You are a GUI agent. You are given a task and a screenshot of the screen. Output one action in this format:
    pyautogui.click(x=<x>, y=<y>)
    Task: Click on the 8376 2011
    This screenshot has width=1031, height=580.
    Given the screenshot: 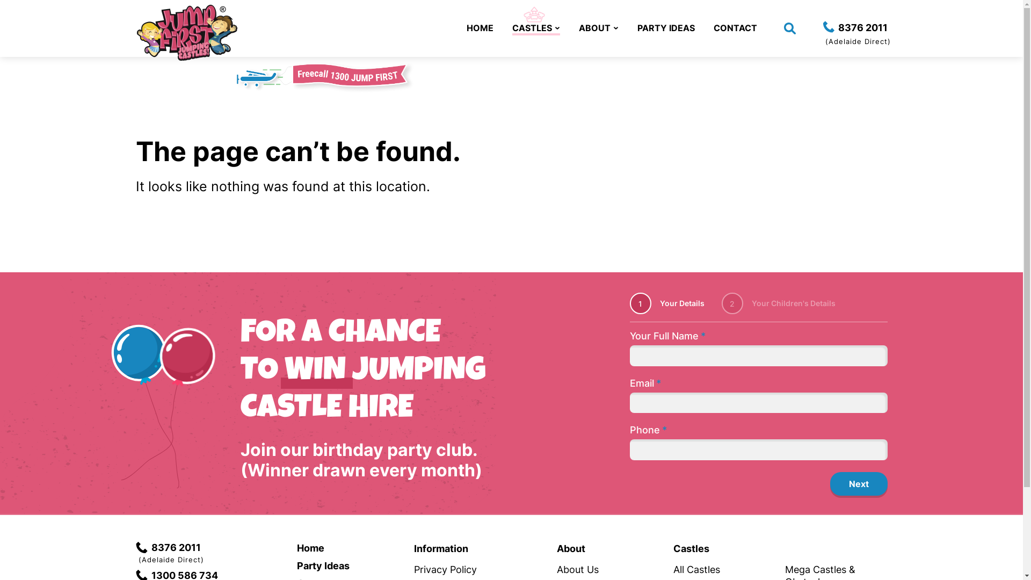 What is the action you would take?
    pyautogui.click(x=168, y=548)
    